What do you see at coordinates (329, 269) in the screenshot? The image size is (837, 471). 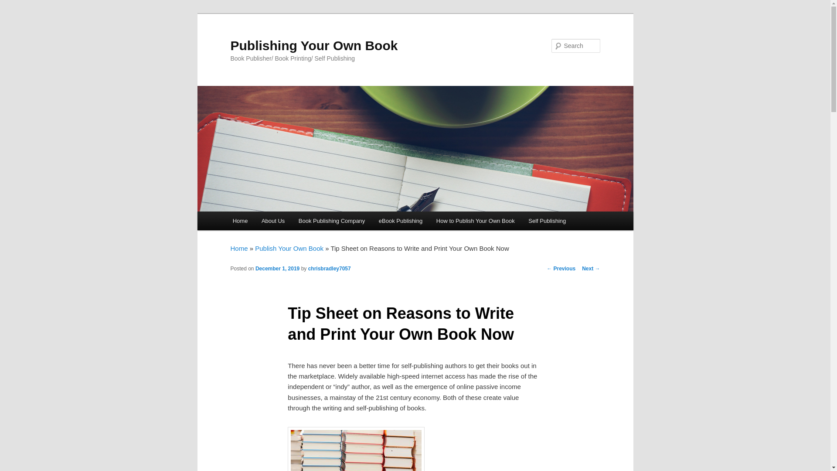 I see `chrisbradley7057` at bounding box center [329, 269].